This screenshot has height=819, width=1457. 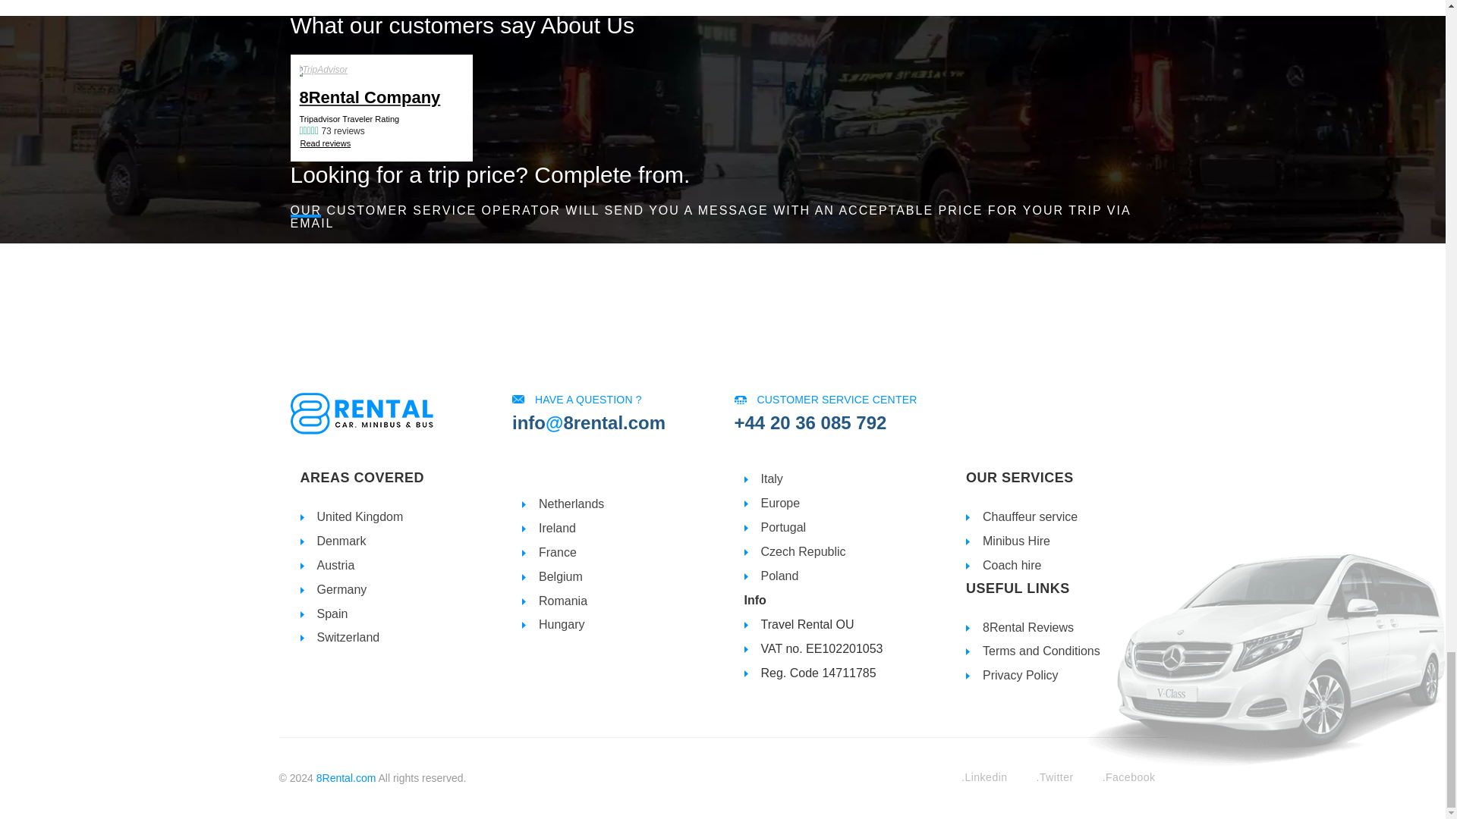 I want to click on Romania, so click(x=563, y=601).